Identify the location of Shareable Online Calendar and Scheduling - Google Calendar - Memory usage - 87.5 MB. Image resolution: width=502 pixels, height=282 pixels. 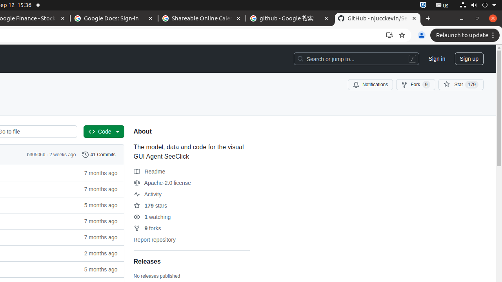
(202, 19).